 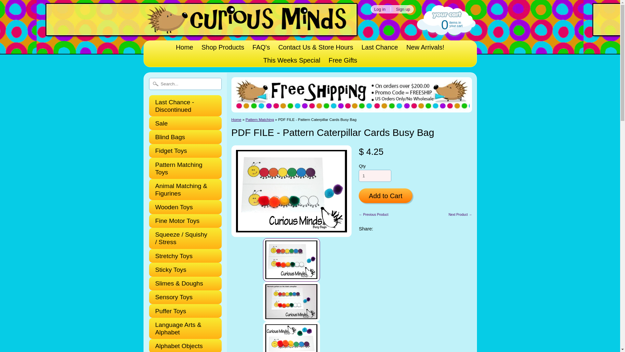 I want to click on PDF FILE - Pattern Caterpillar Cards Busy Bag, so click(x=182, y=221).